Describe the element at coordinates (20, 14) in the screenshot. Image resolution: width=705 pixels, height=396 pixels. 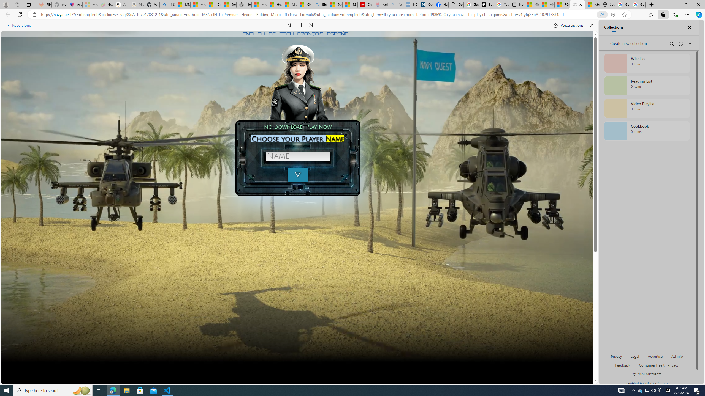
I see `Refresh` at that location.